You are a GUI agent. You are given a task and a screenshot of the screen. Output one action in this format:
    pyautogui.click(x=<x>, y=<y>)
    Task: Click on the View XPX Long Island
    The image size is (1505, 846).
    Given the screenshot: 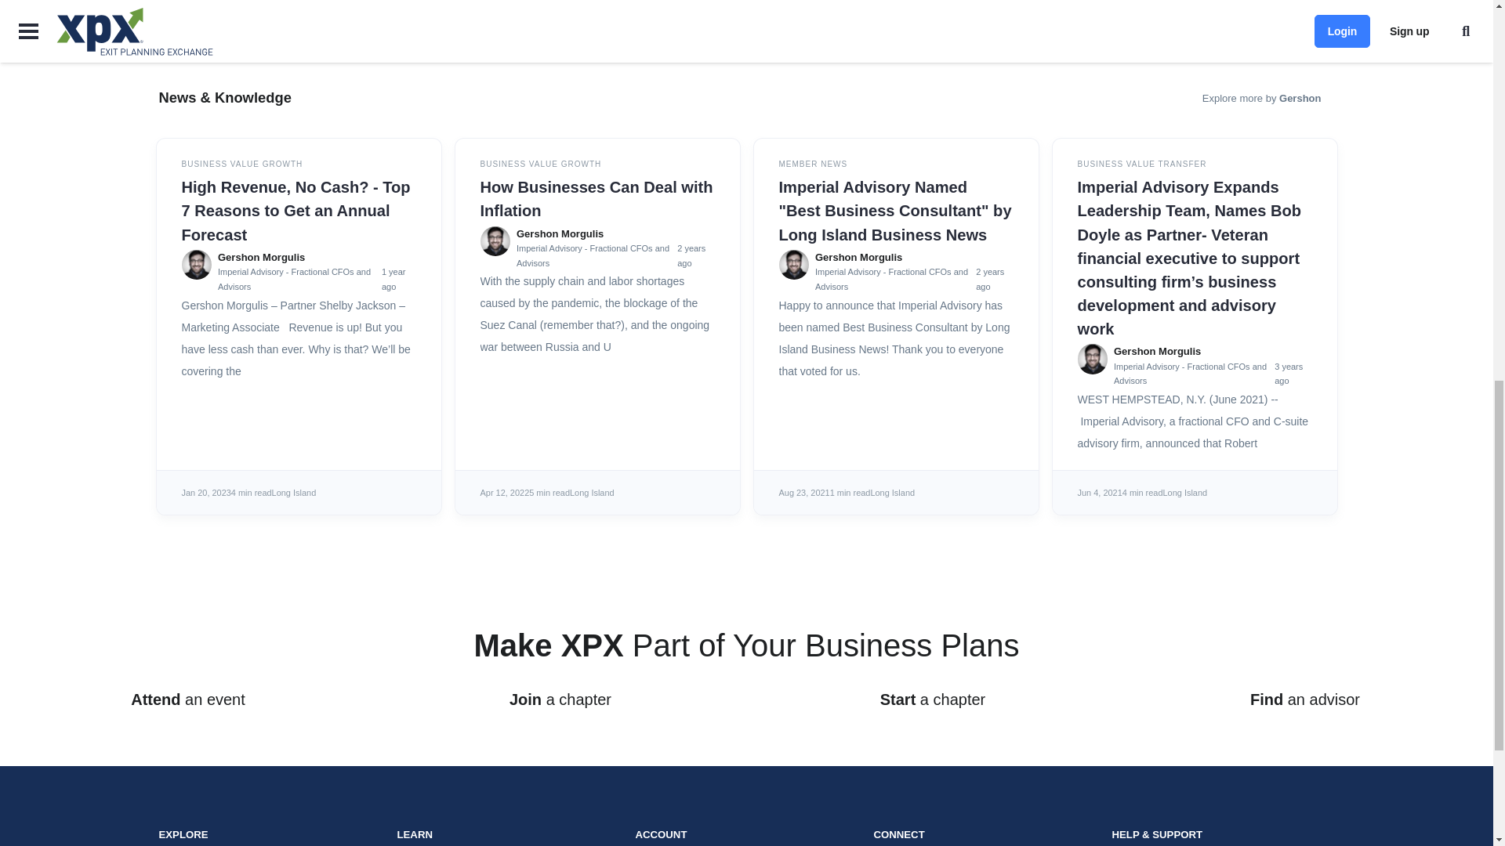 What is the action you would take?
    pyautogui.click(x=892, y=493)
    